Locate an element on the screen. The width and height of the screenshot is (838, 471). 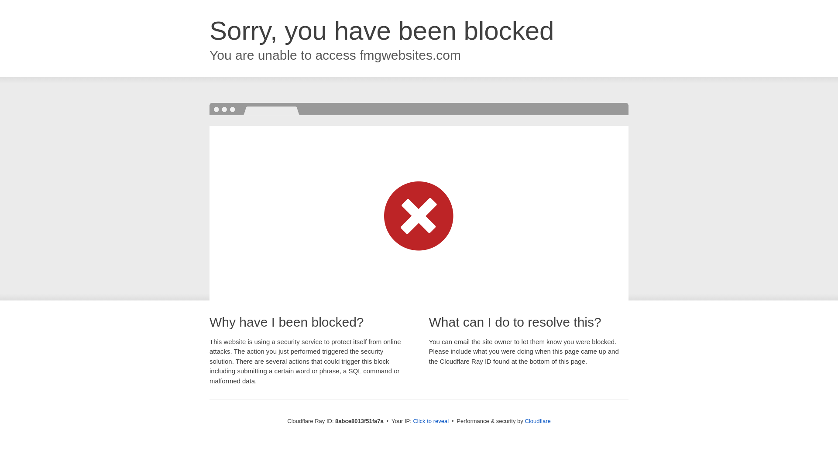
Click to reveal is located at coordinates (430, 421).